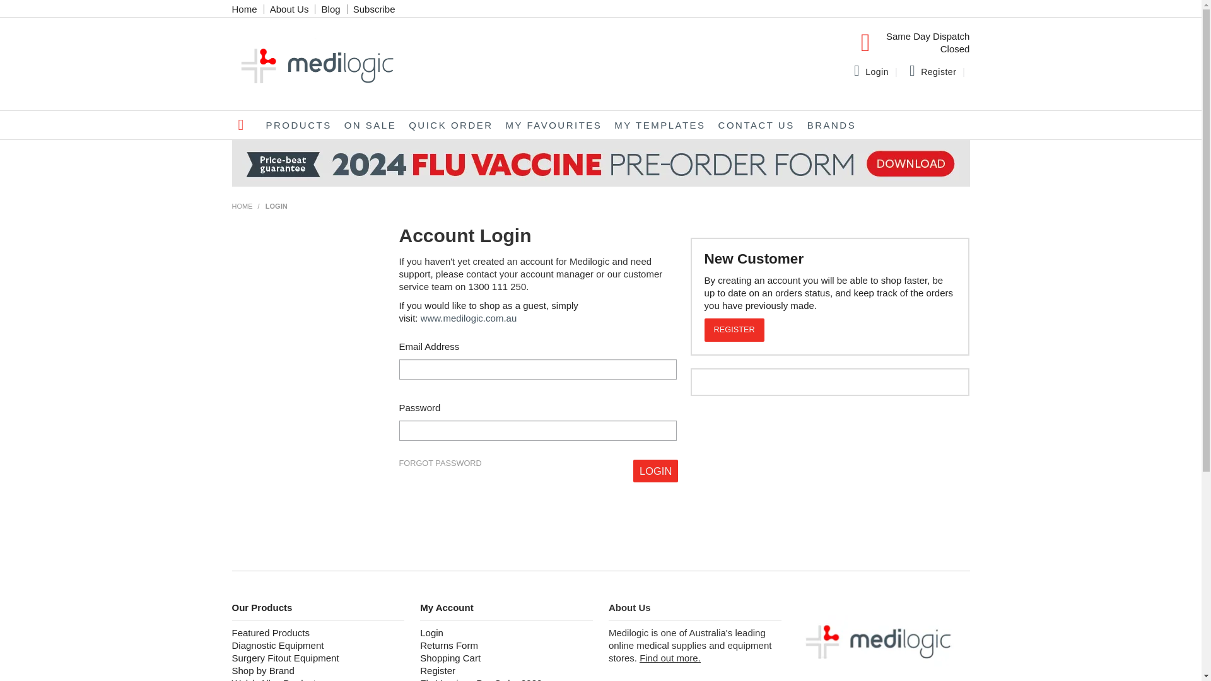 The image size is (1211, 681). Describe the element at coordinates (506, 633) in the screenshot. I see `Login` at that location.